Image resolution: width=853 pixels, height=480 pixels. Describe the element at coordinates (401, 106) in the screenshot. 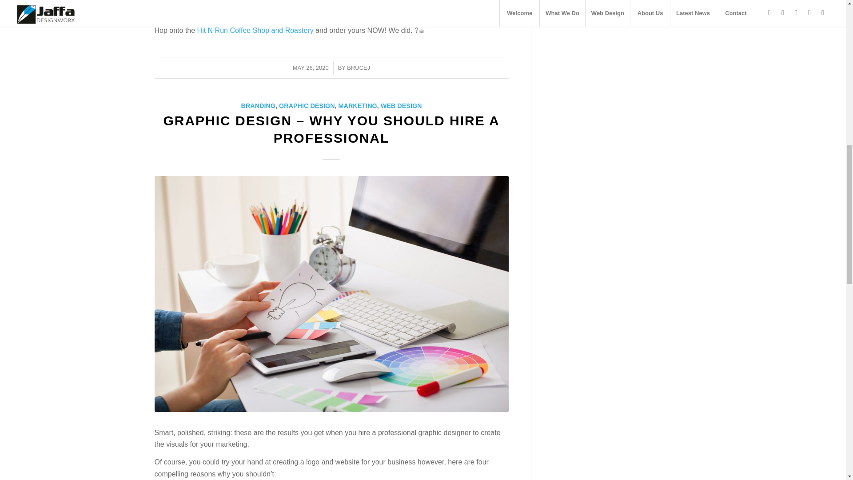

I see `WEB DESIGN` at that location.